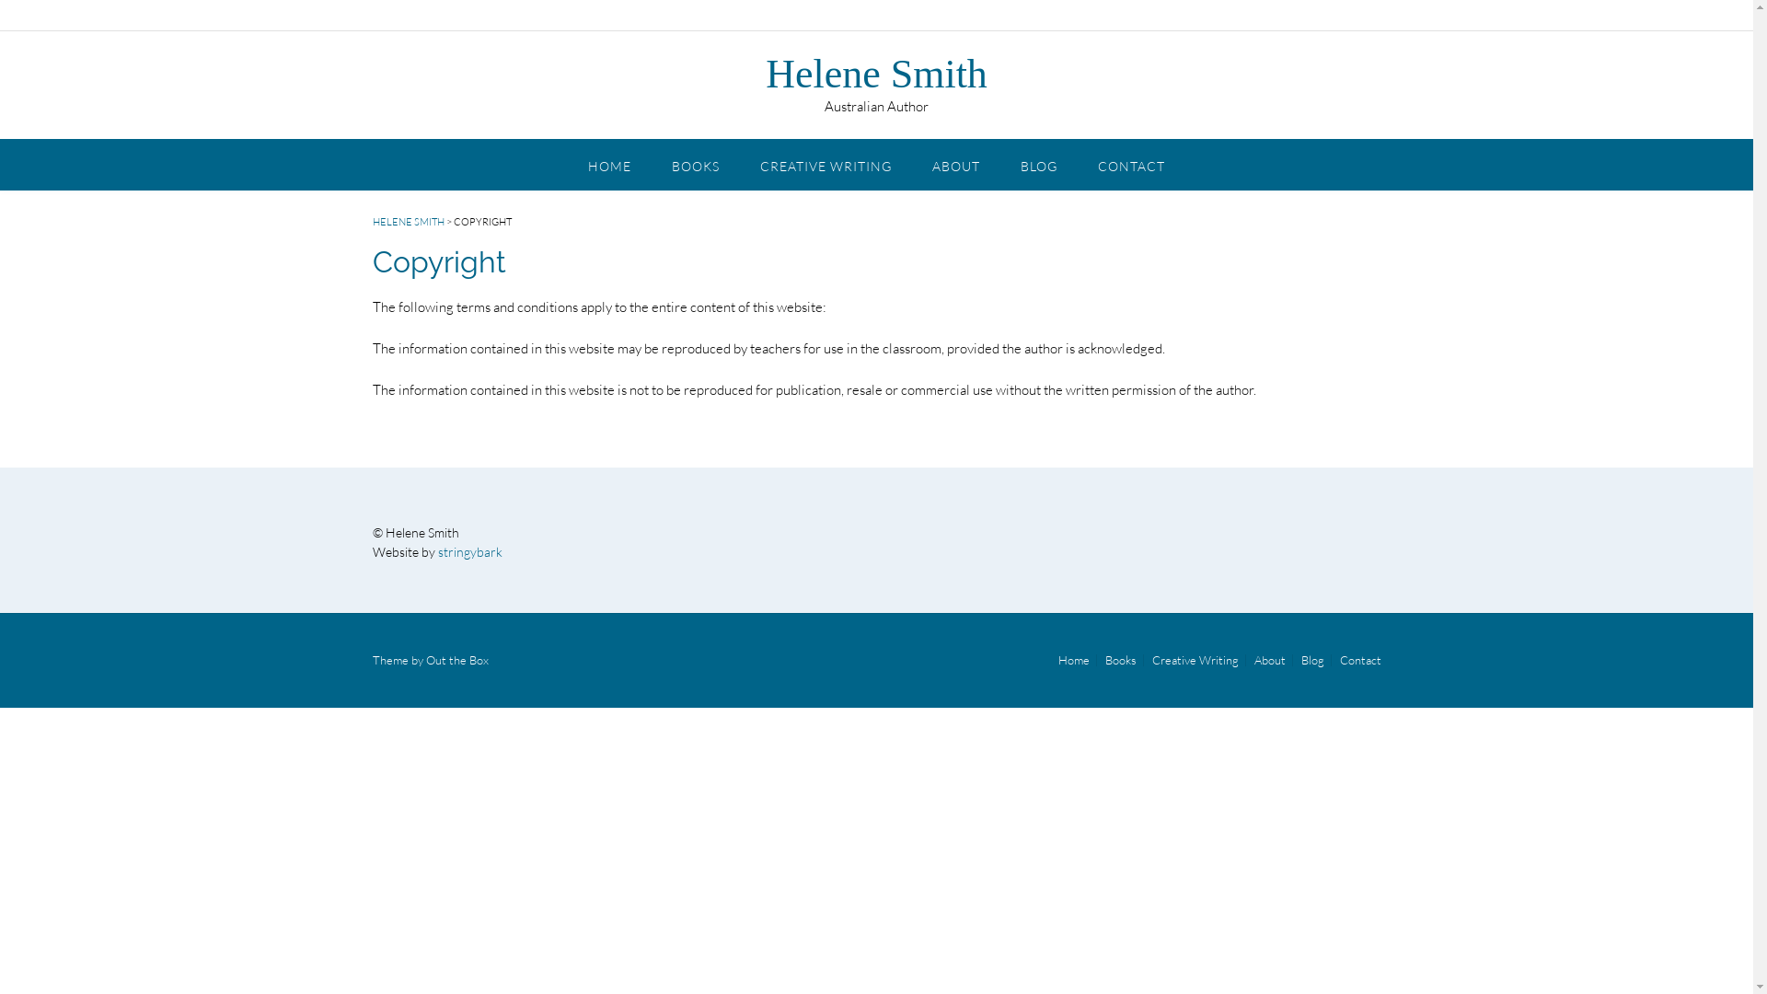 The image size is (1767, 994). What do you see at coordinates (609, 164) in the screenshot?
I see `HOME` at bounding box center [609, 164].